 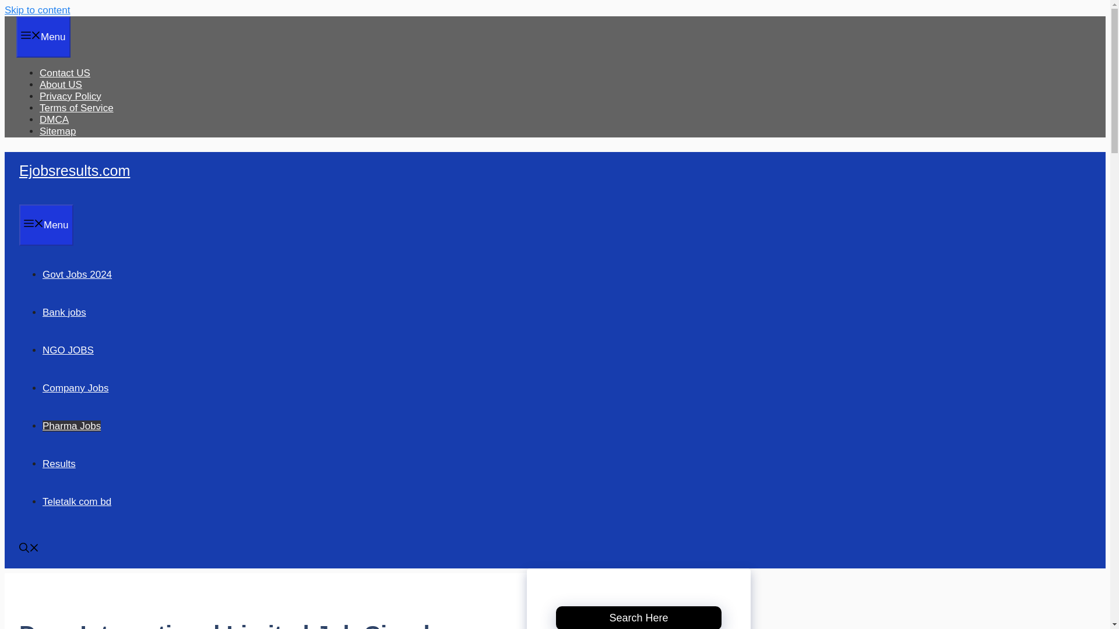 I want to click on Ejobsresults.com, so click(x=74, y=170).